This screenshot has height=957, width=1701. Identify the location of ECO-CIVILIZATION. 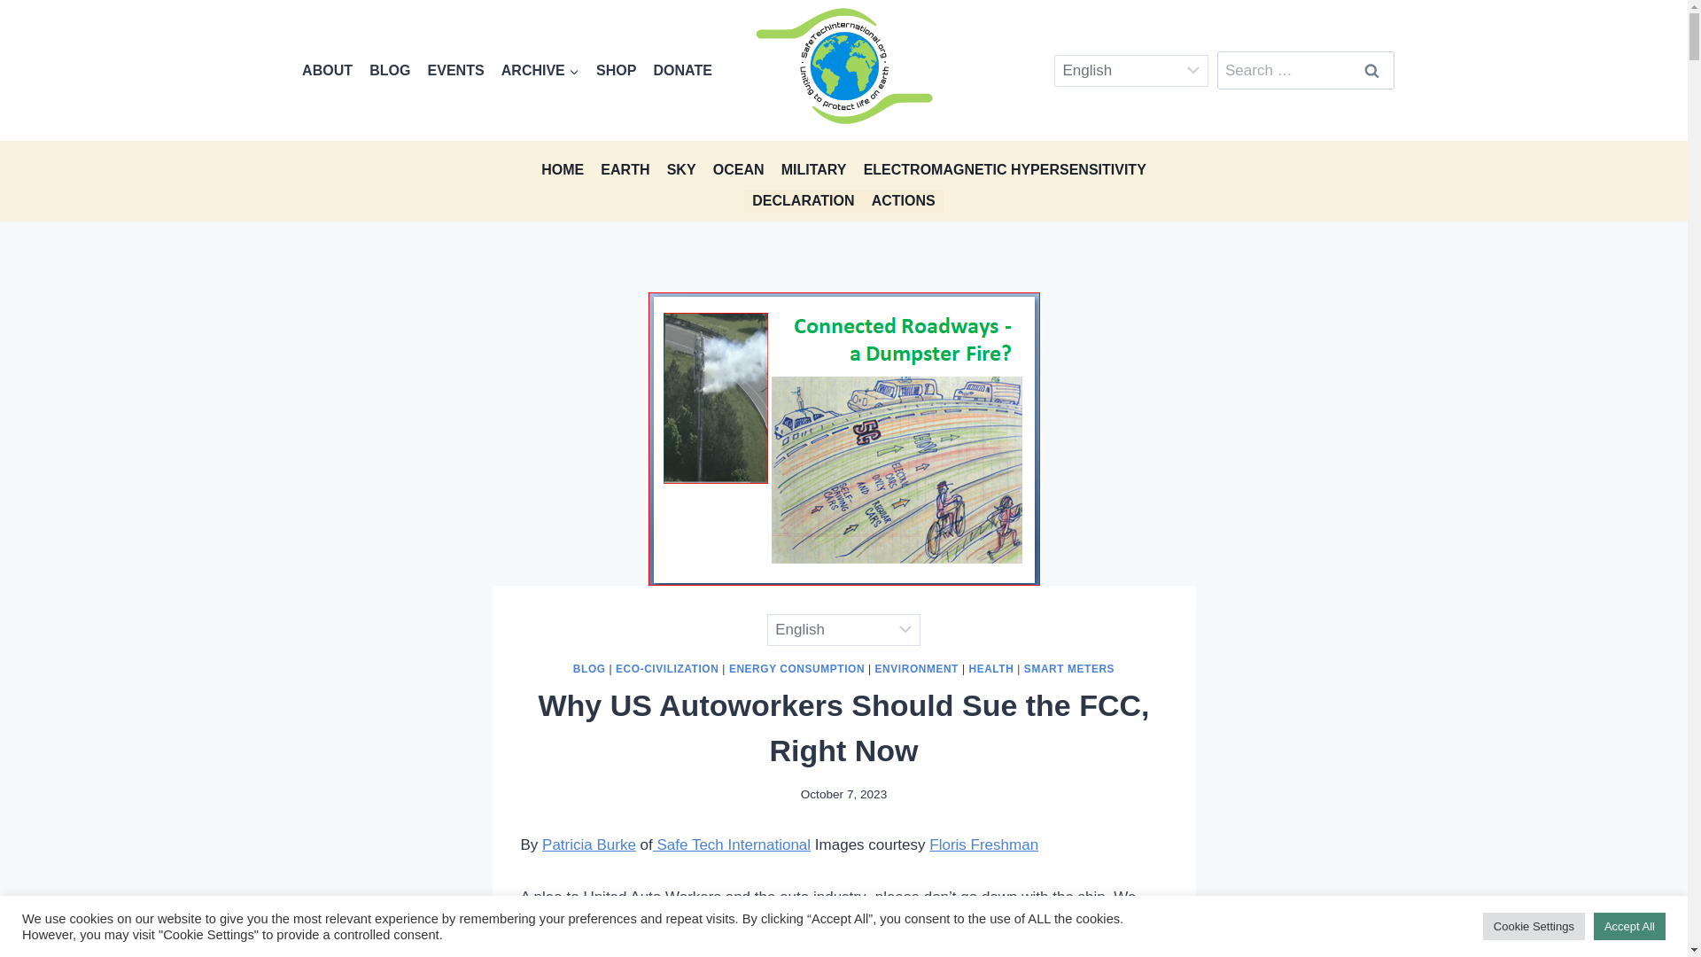
(666, 669).